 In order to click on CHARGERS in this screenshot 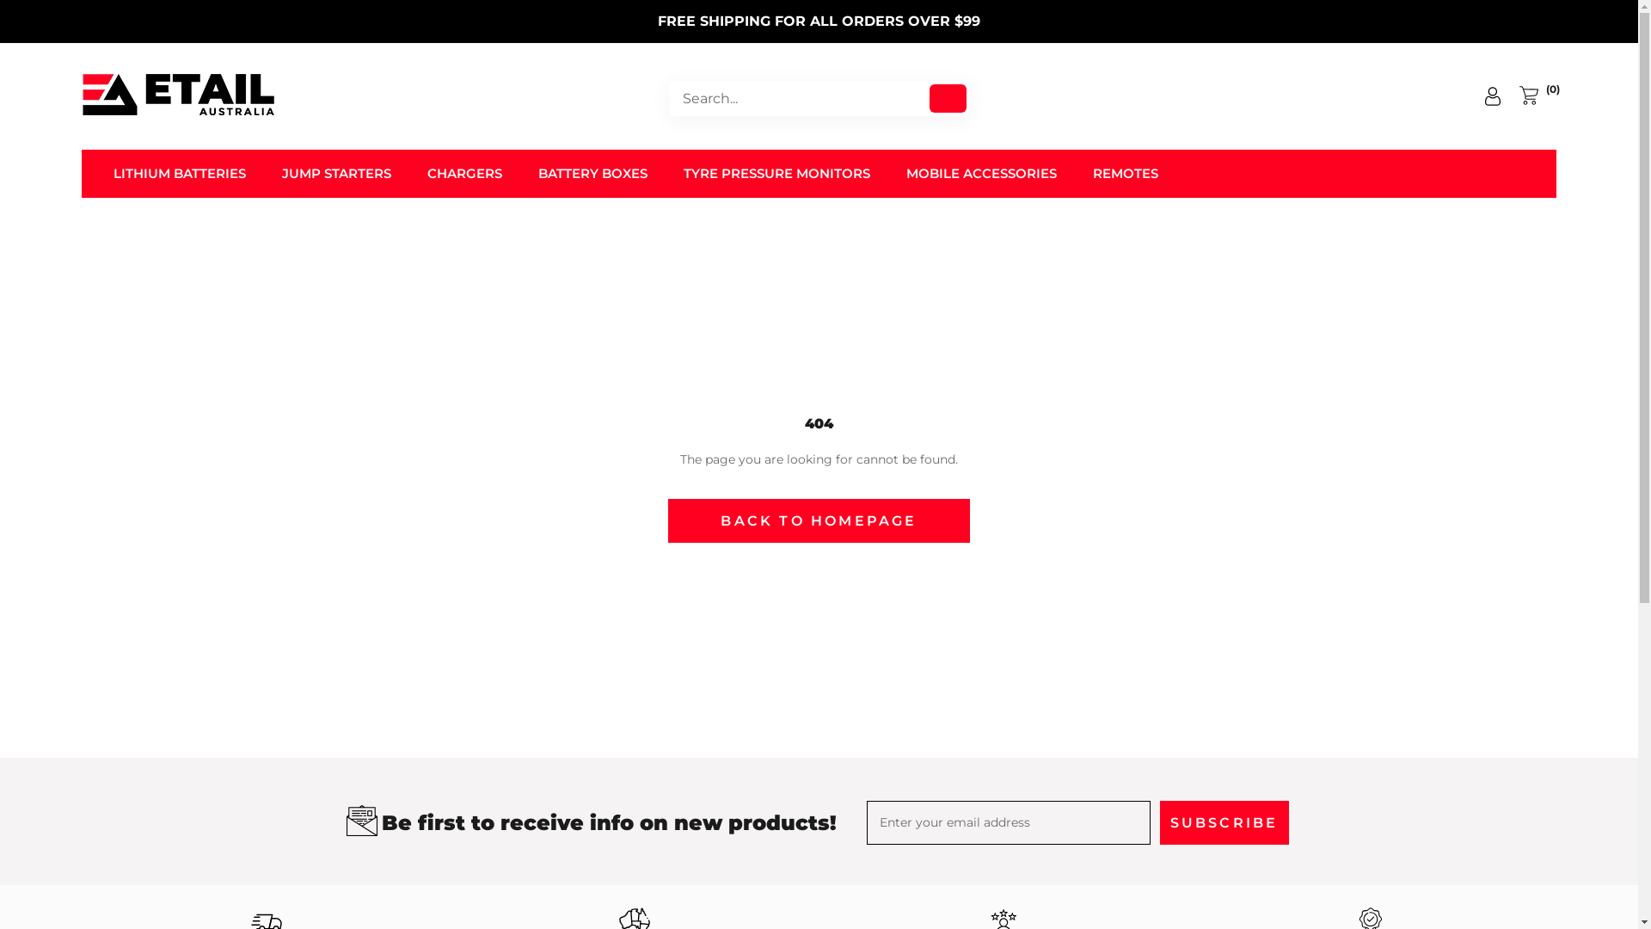, I will do `click(464, 174)`.